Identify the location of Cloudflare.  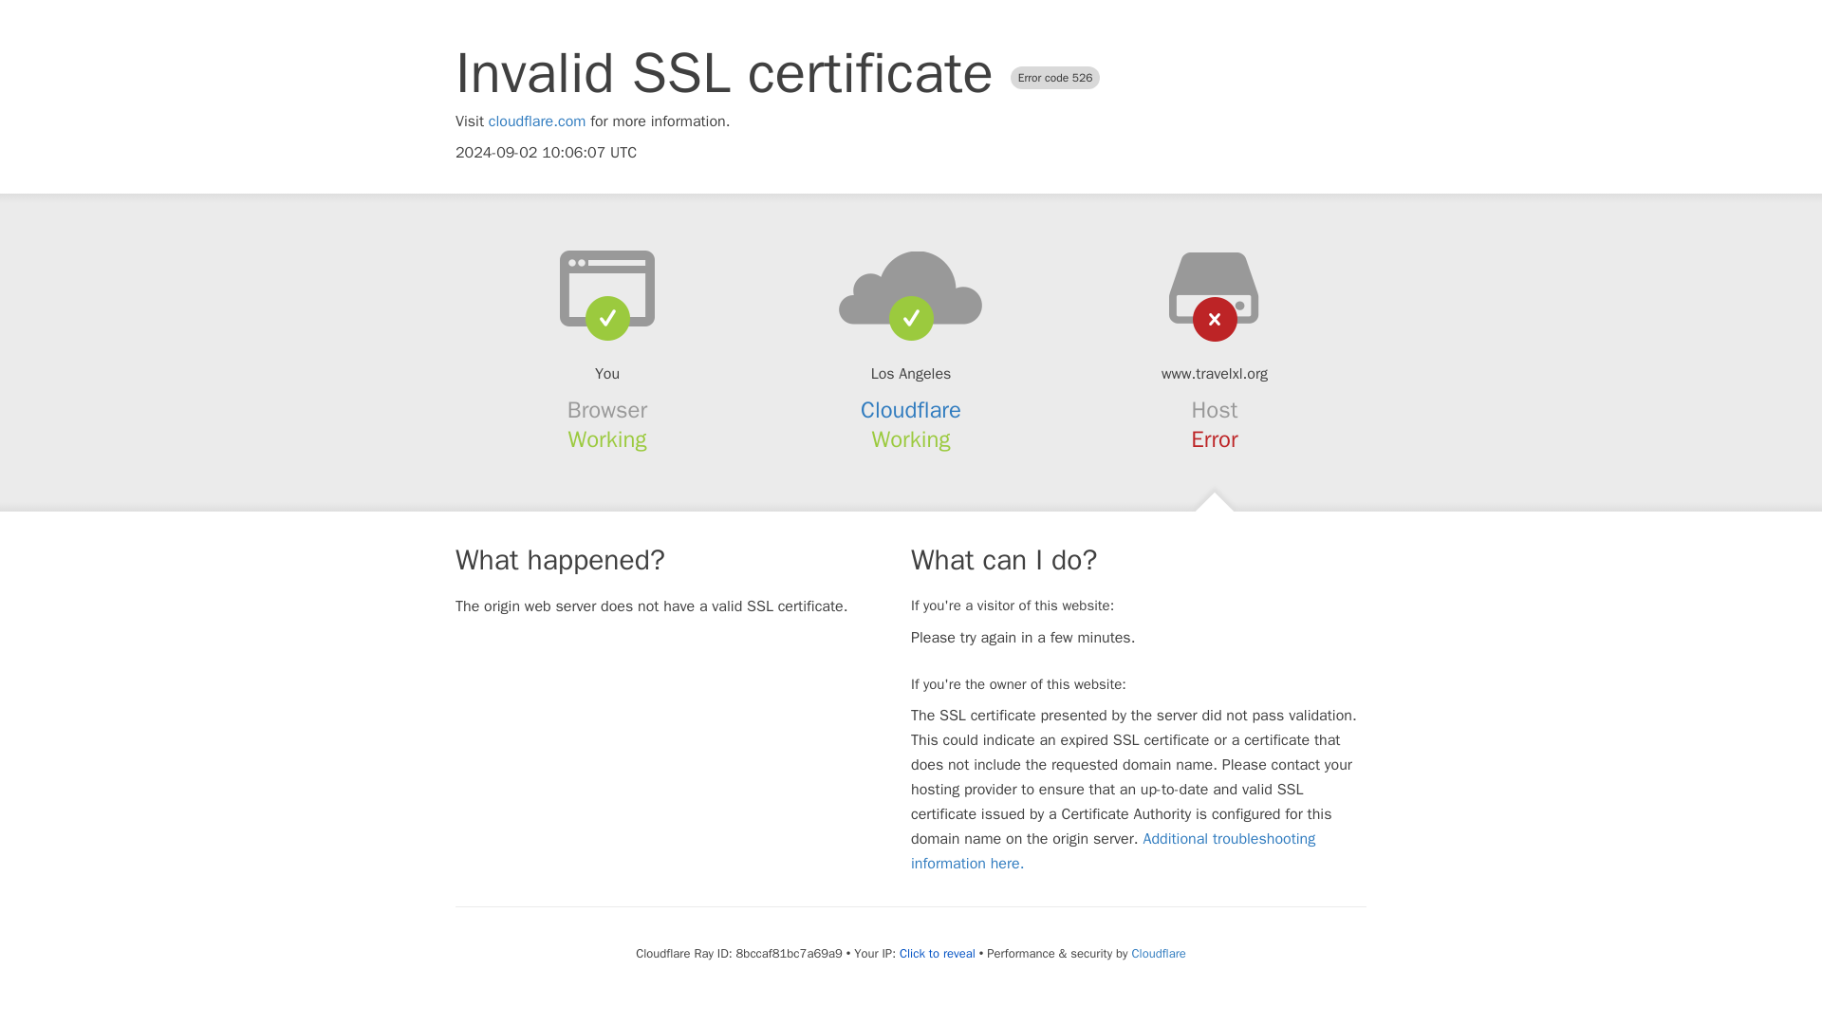
(911, 410).